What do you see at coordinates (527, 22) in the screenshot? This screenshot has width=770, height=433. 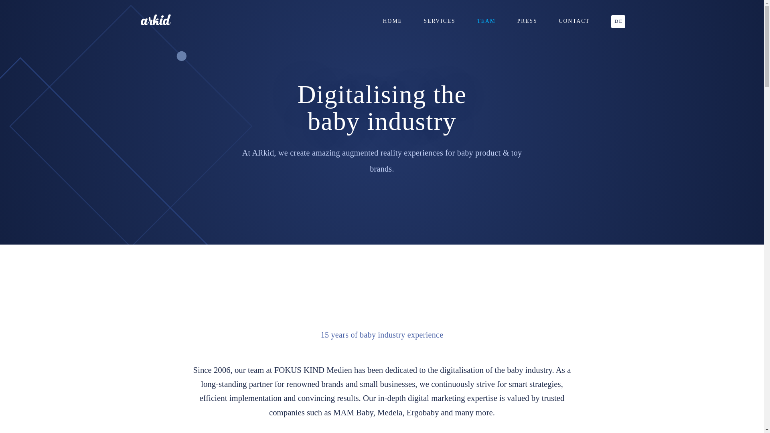 I see `PRESS` at bounding box center [527, 22].